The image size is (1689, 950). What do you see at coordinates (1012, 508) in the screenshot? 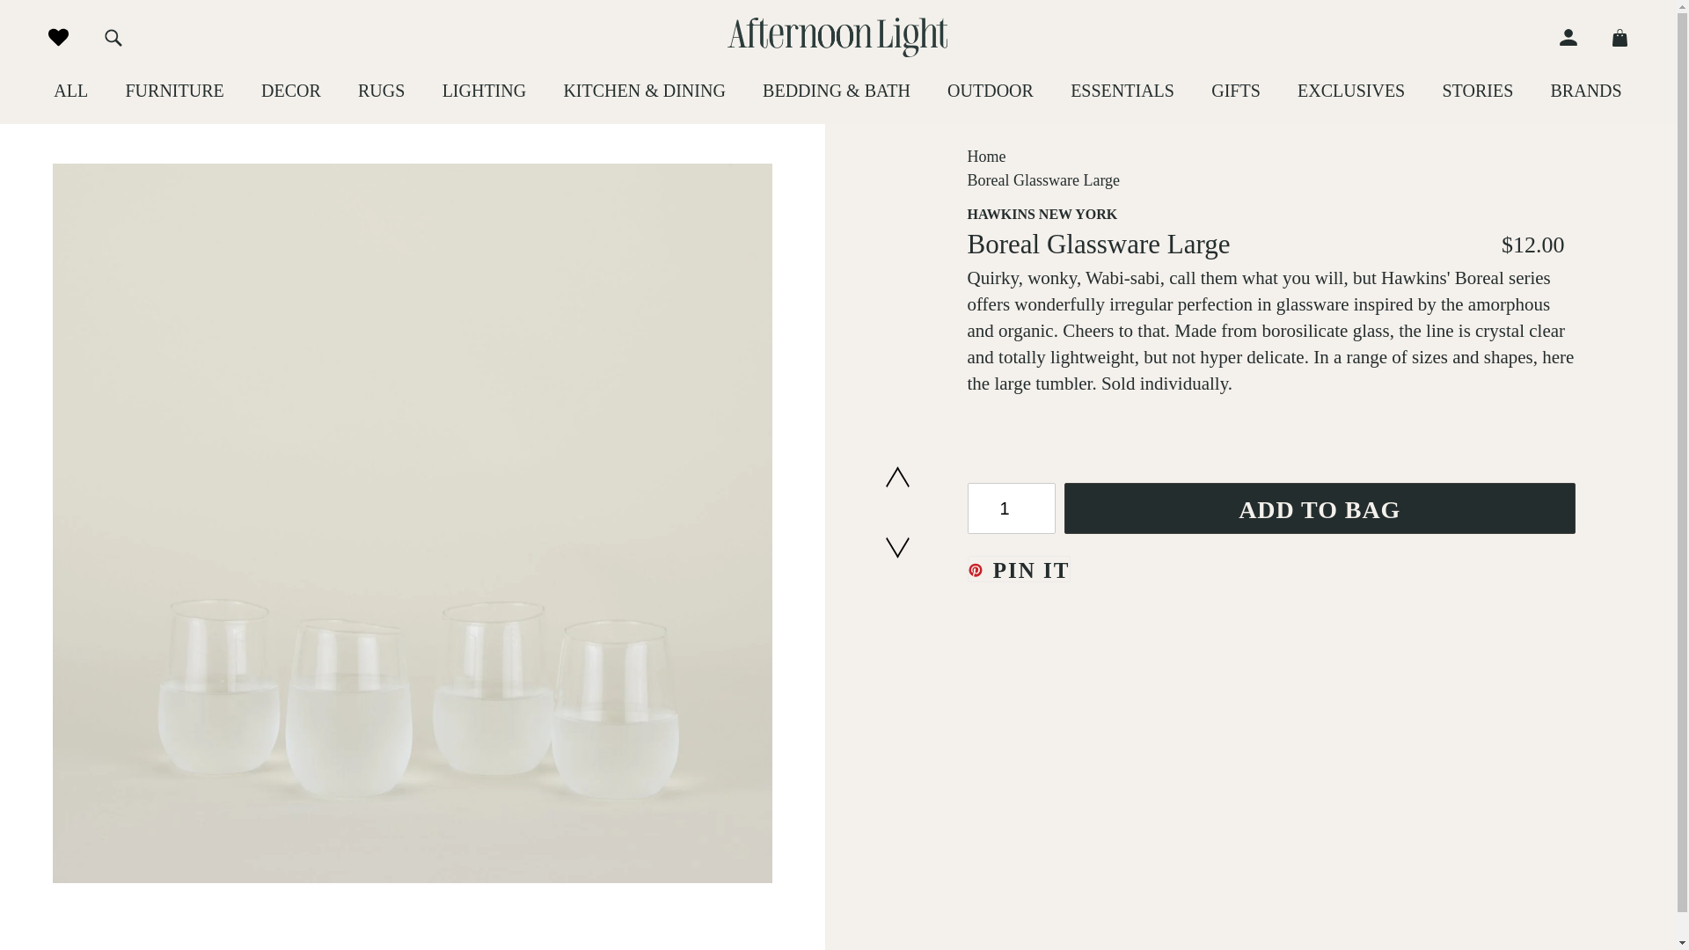
I see `1` at bounding box center [1012, 508].